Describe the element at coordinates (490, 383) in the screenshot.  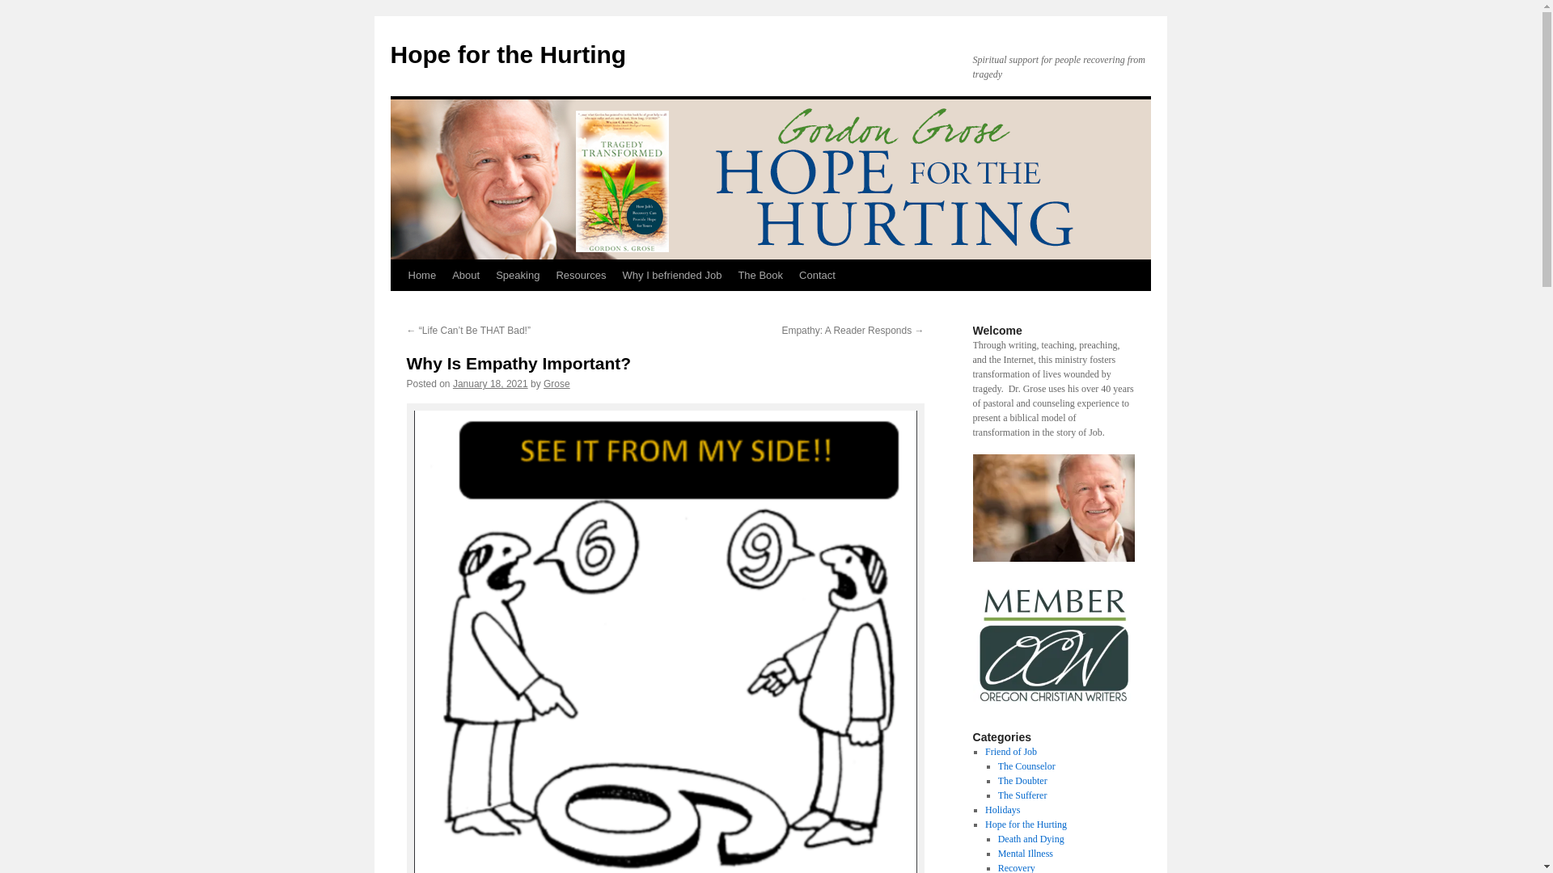
I see `January 18, 2021` at that location.